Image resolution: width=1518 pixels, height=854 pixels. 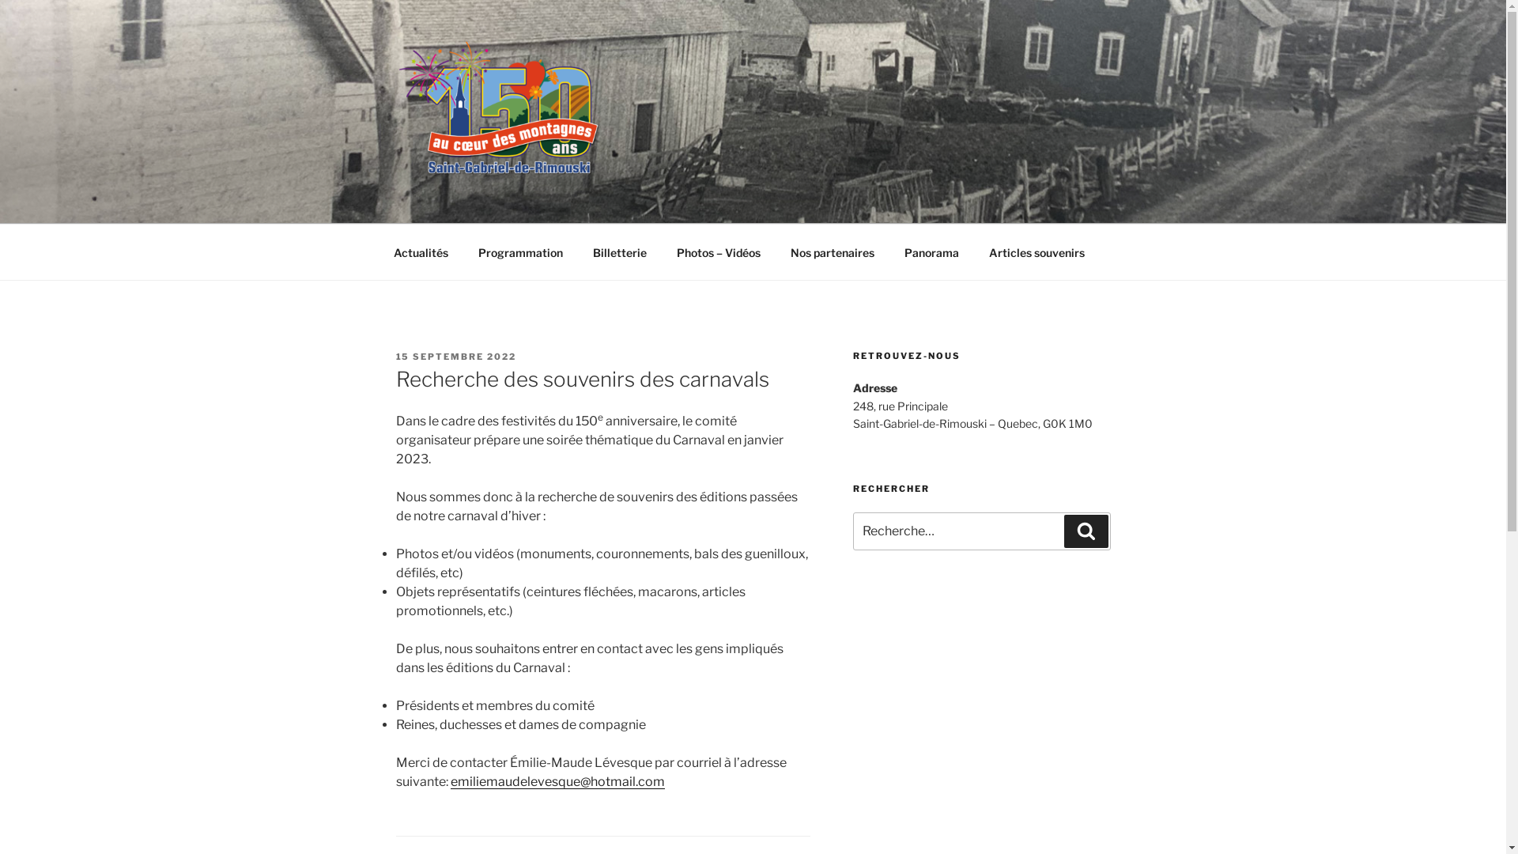 What do you see at coordinates (620, 251) in the screenshot?
I see `Billetterie` at bounding box center [620, 251].